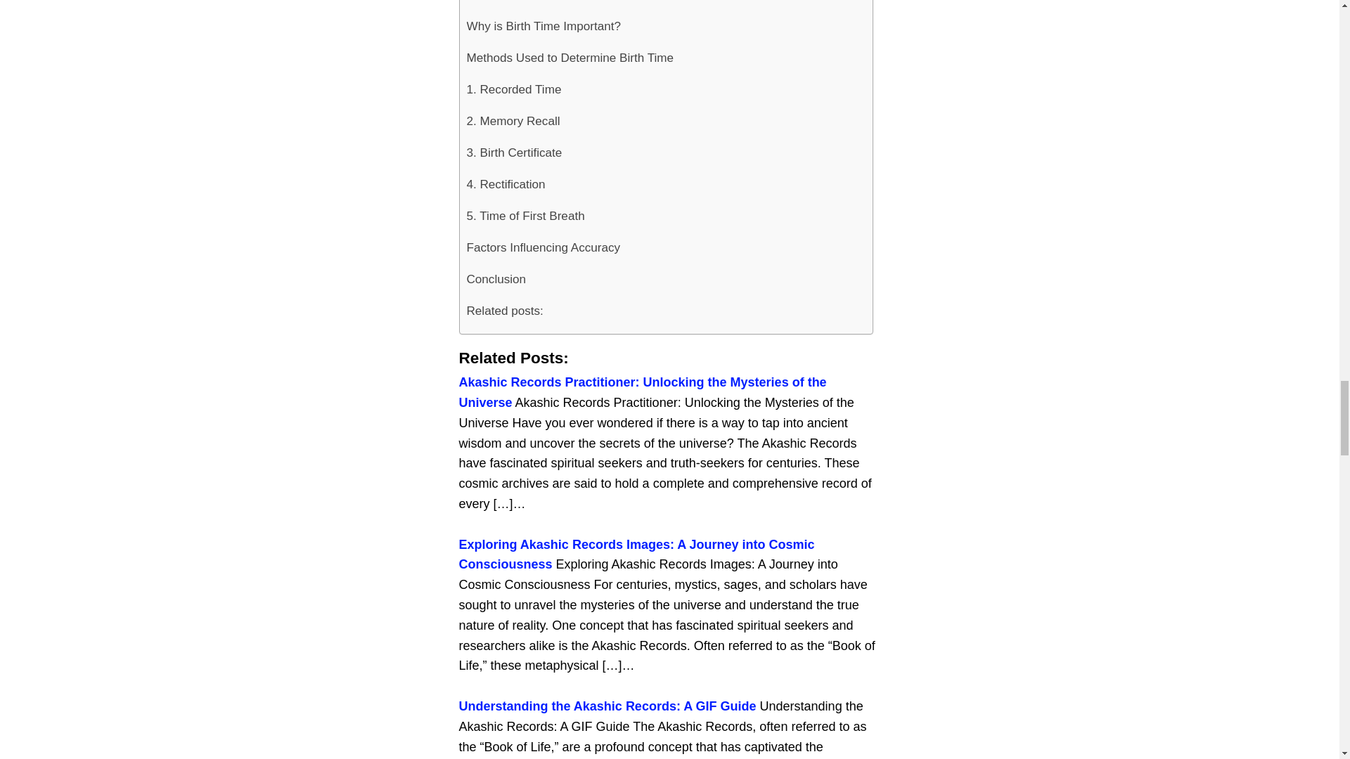 The image size is (1350, 759). Describe the element at coordinates (514, 89) in the screenshot. I see `1. Recorded Time` at that location.